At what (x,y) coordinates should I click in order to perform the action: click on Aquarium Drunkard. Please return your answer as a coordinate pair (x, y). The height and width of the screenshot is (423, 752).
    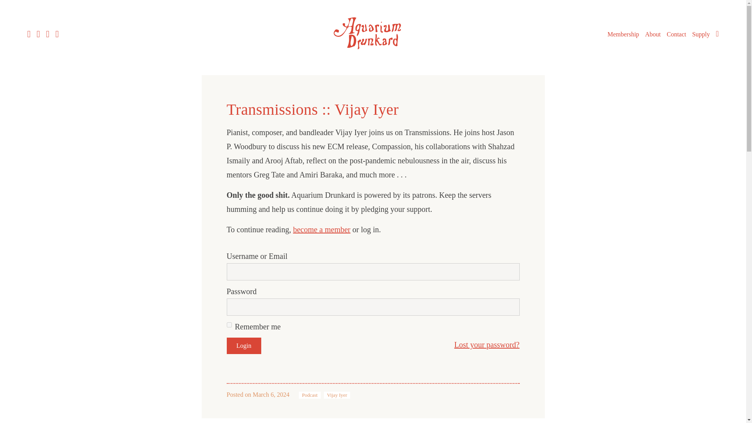
    Looking at the image, I should click on (373, 33).